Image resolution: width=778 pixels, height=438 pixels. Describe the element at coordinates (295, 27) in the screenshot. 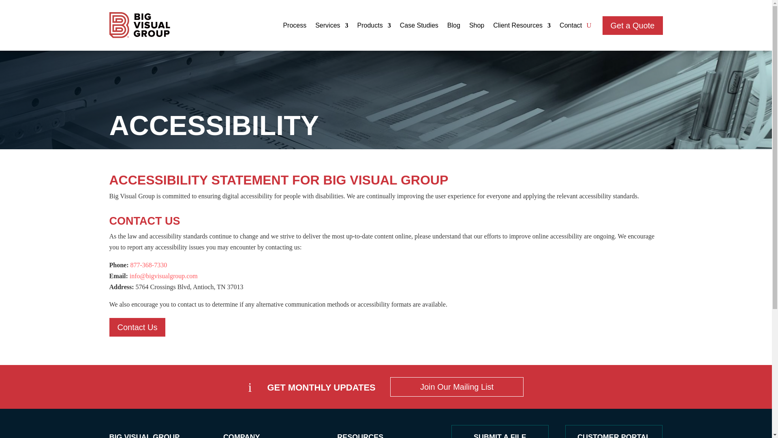

I see `Process` at that location.